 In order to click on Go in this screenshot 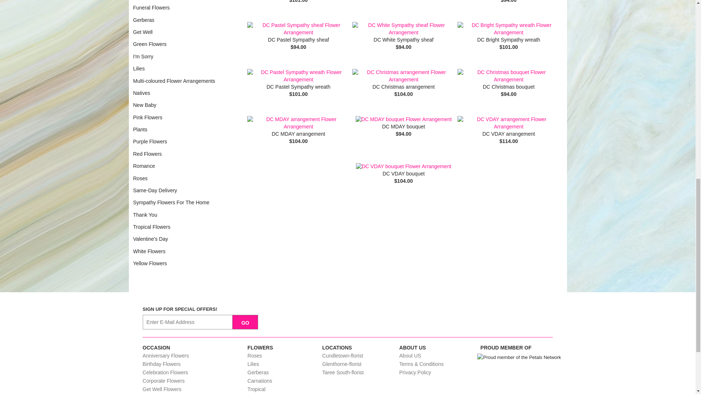, I will do `click(245, 322)`.